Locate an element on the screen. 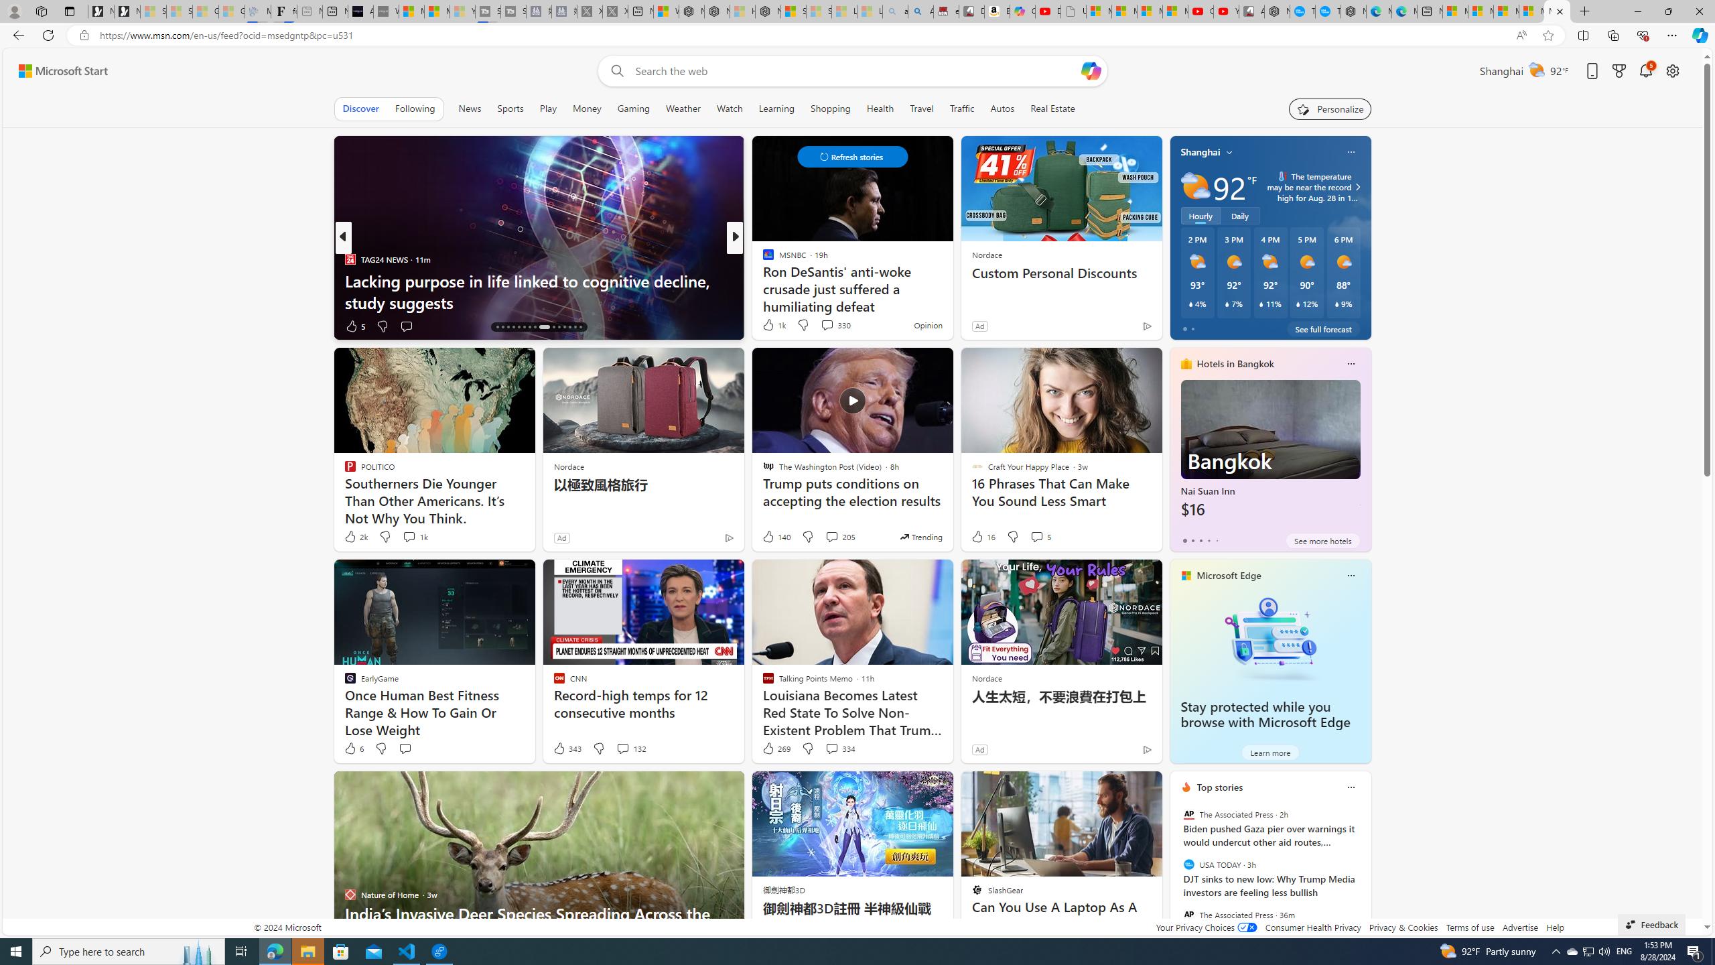 Image resolution: width=1715 pixels, height=965 pixels. 91 Like is located at coordinates (769, 326).